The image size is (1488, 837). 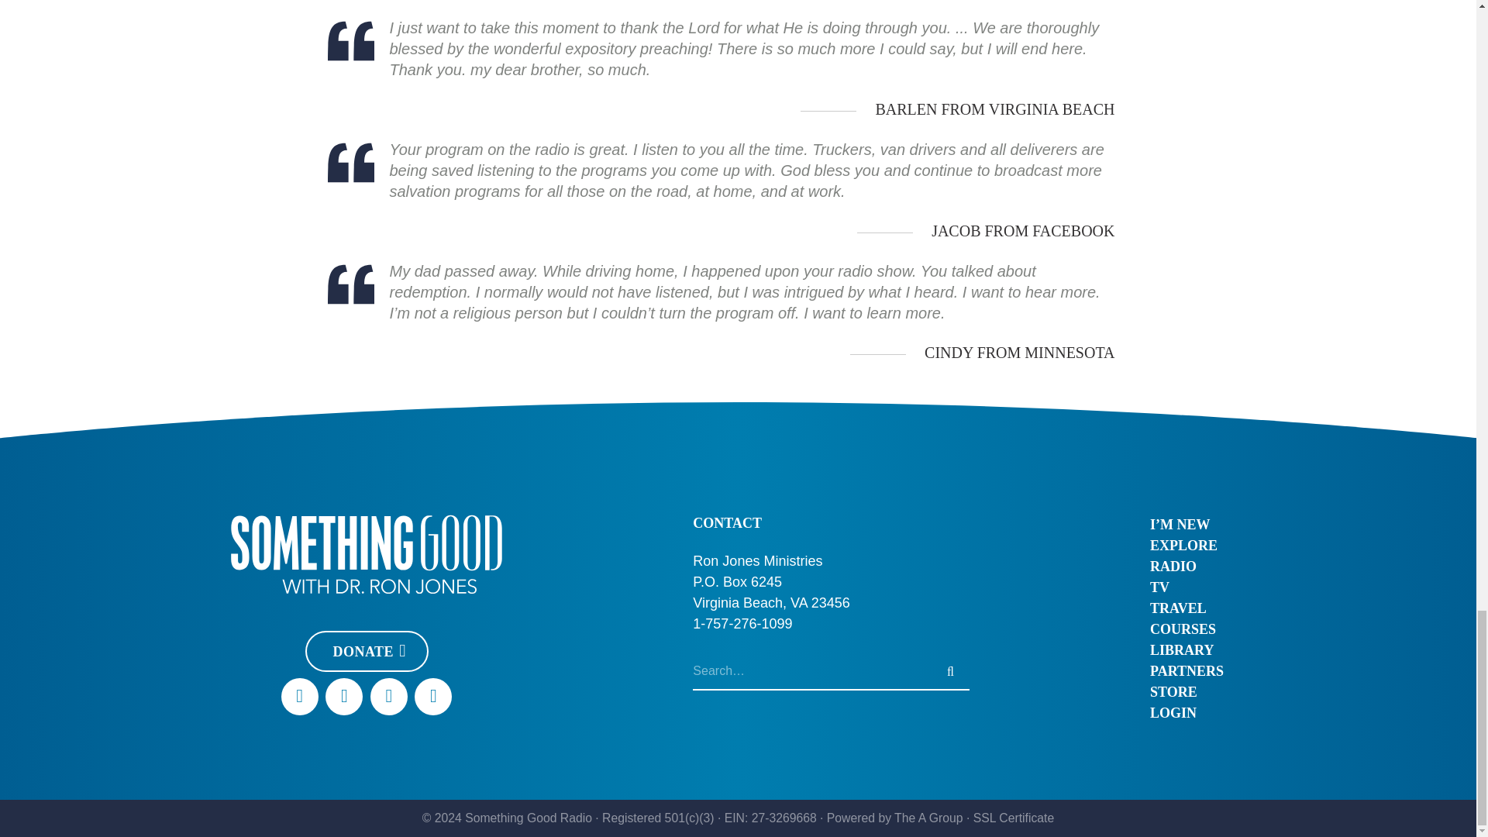 What do you see at coordinates (1187, 713) in the screenshot?
I see `LOGIN` at bounding box center [1187, 713].